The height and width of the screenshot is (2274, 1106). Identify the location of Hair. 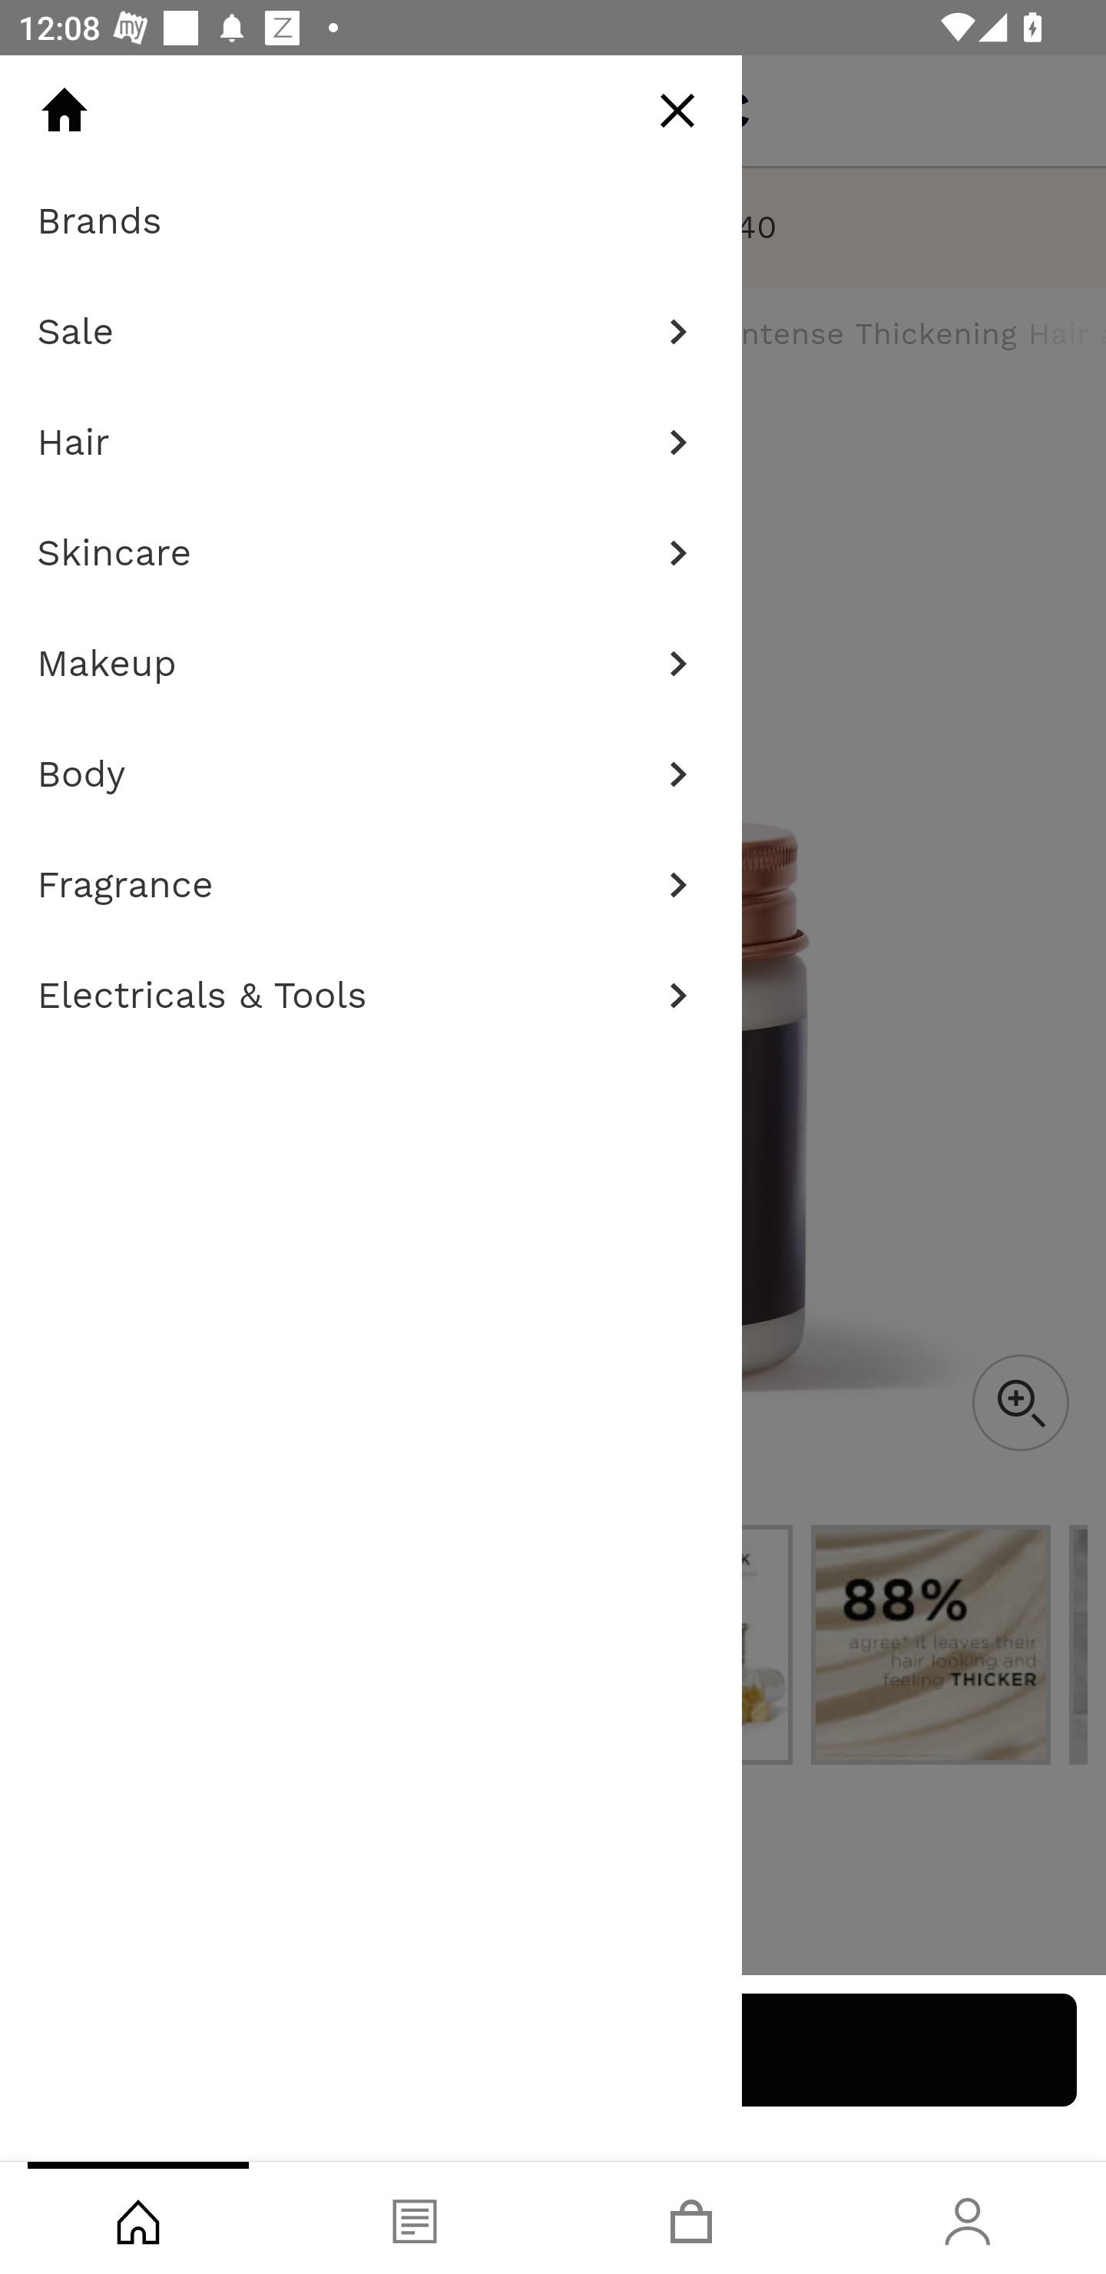
(371, 443).